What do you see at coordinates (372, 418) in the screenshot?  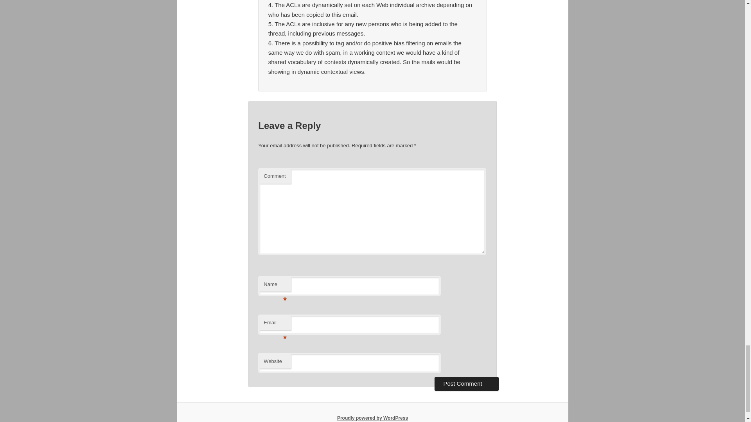 I see `Semantic Personal Publishing Platform` at bounding box center [372, 418].